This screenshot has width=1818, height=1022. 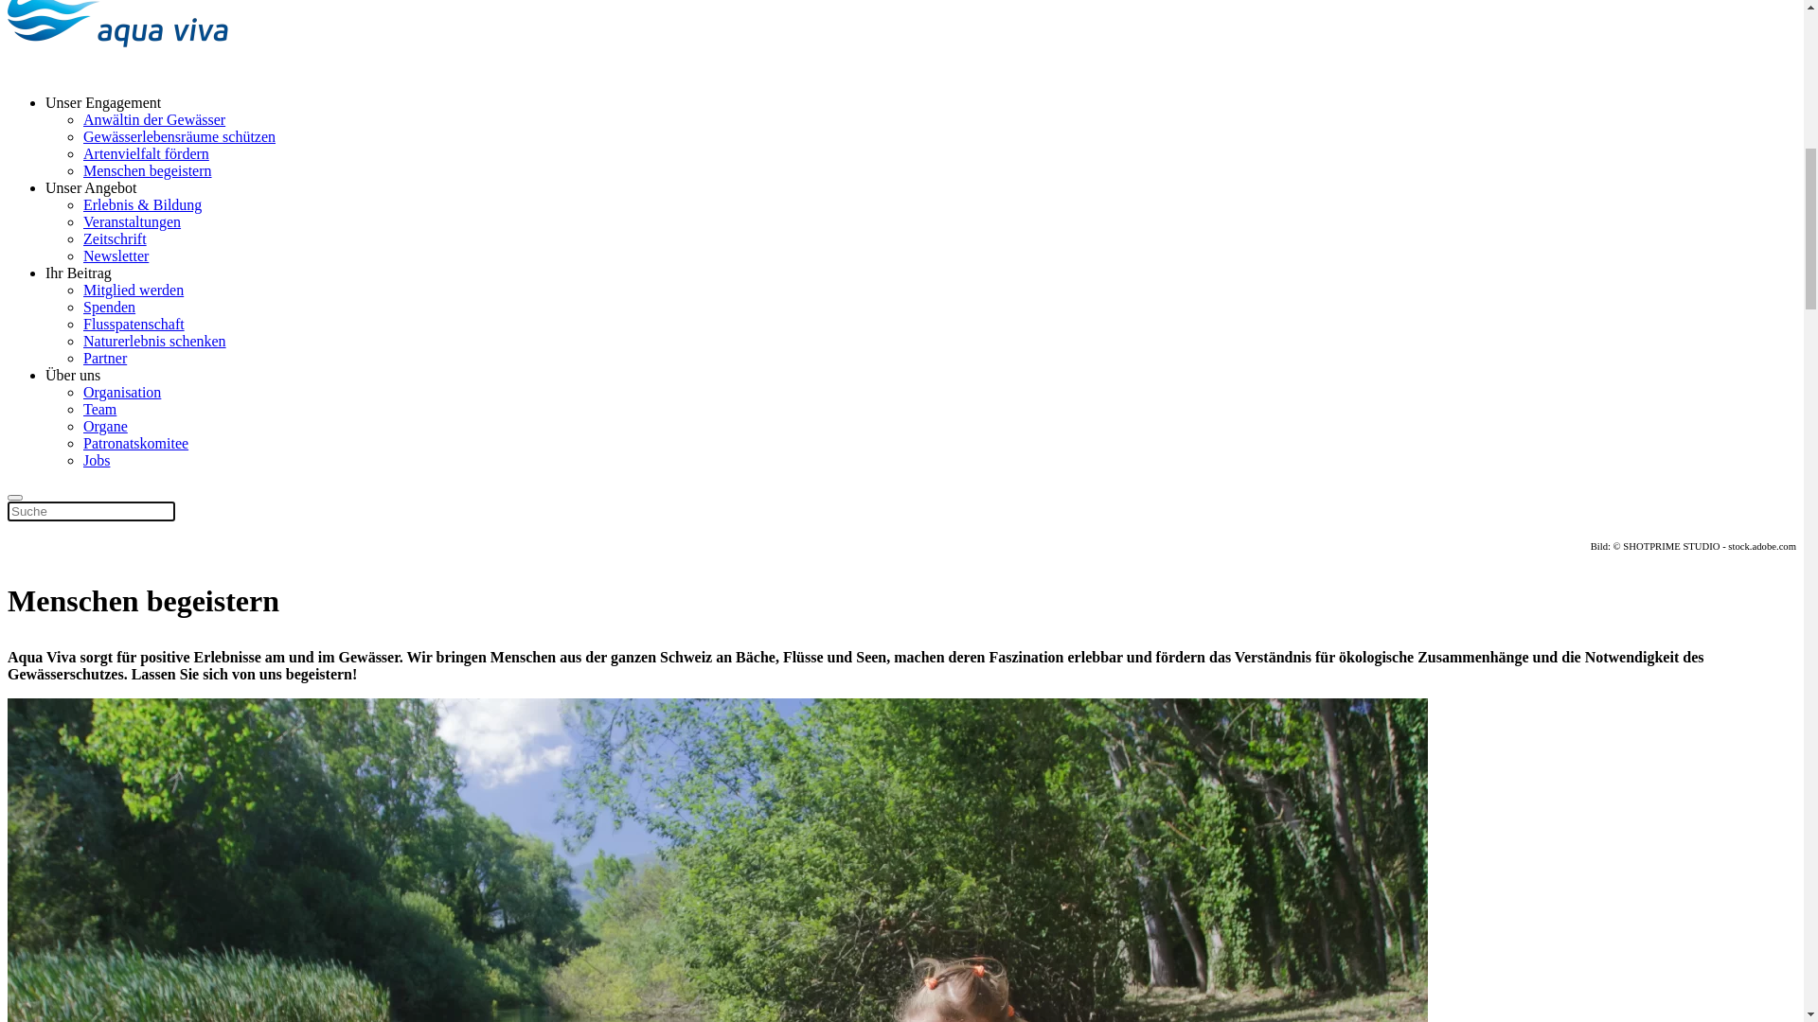 What do you see at coordinates (78, 539) in the screenshot?
I see `Zeitschrift` at bounding box center [78, 539].